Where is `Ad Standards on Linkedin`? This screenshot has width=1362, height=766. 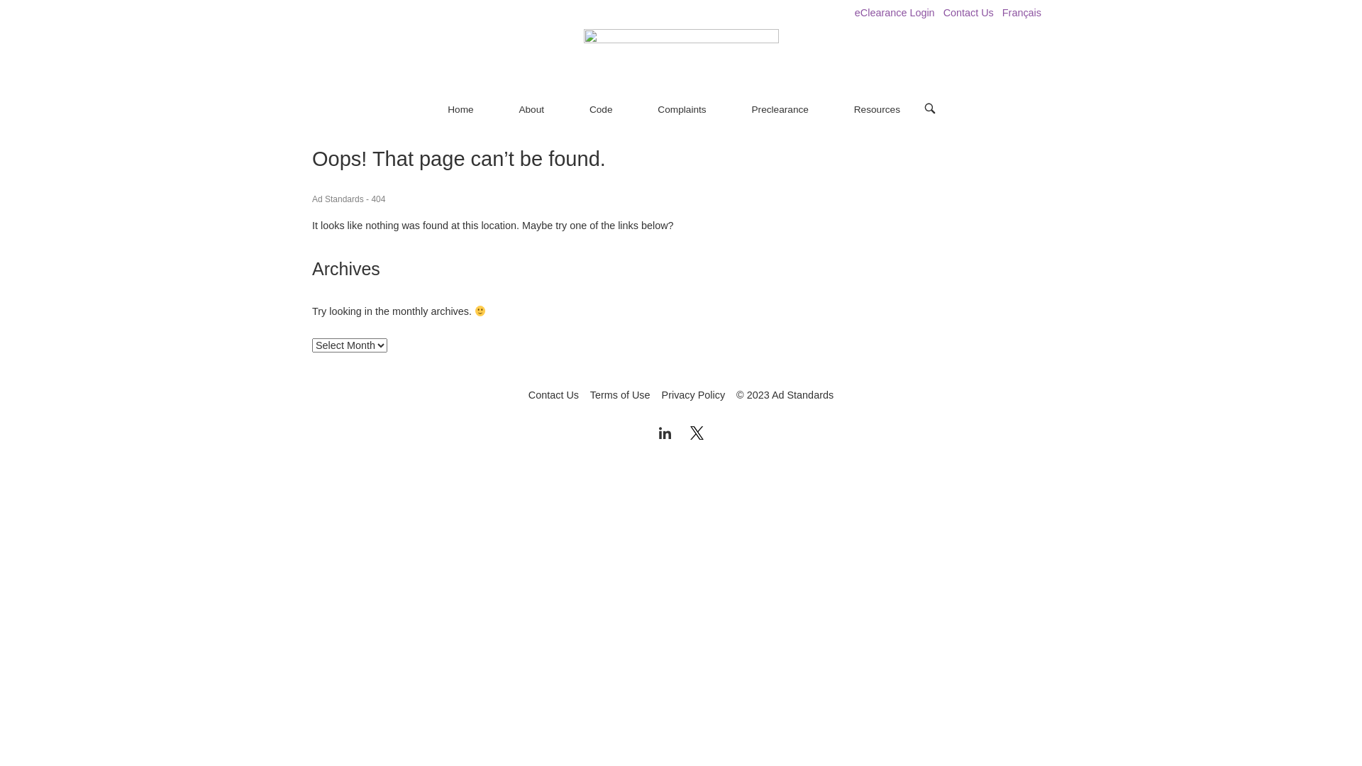
Ad Standards on Linkedin is located at coordinates (665, 434).